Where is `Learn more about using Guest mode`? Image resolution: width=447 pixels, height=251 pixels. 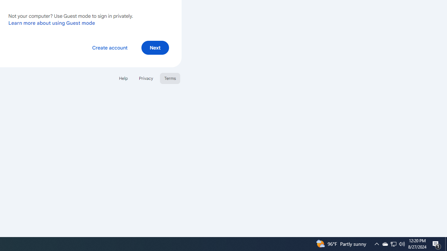
Learn more about using Guest mode is located at coordinates (52, 23).